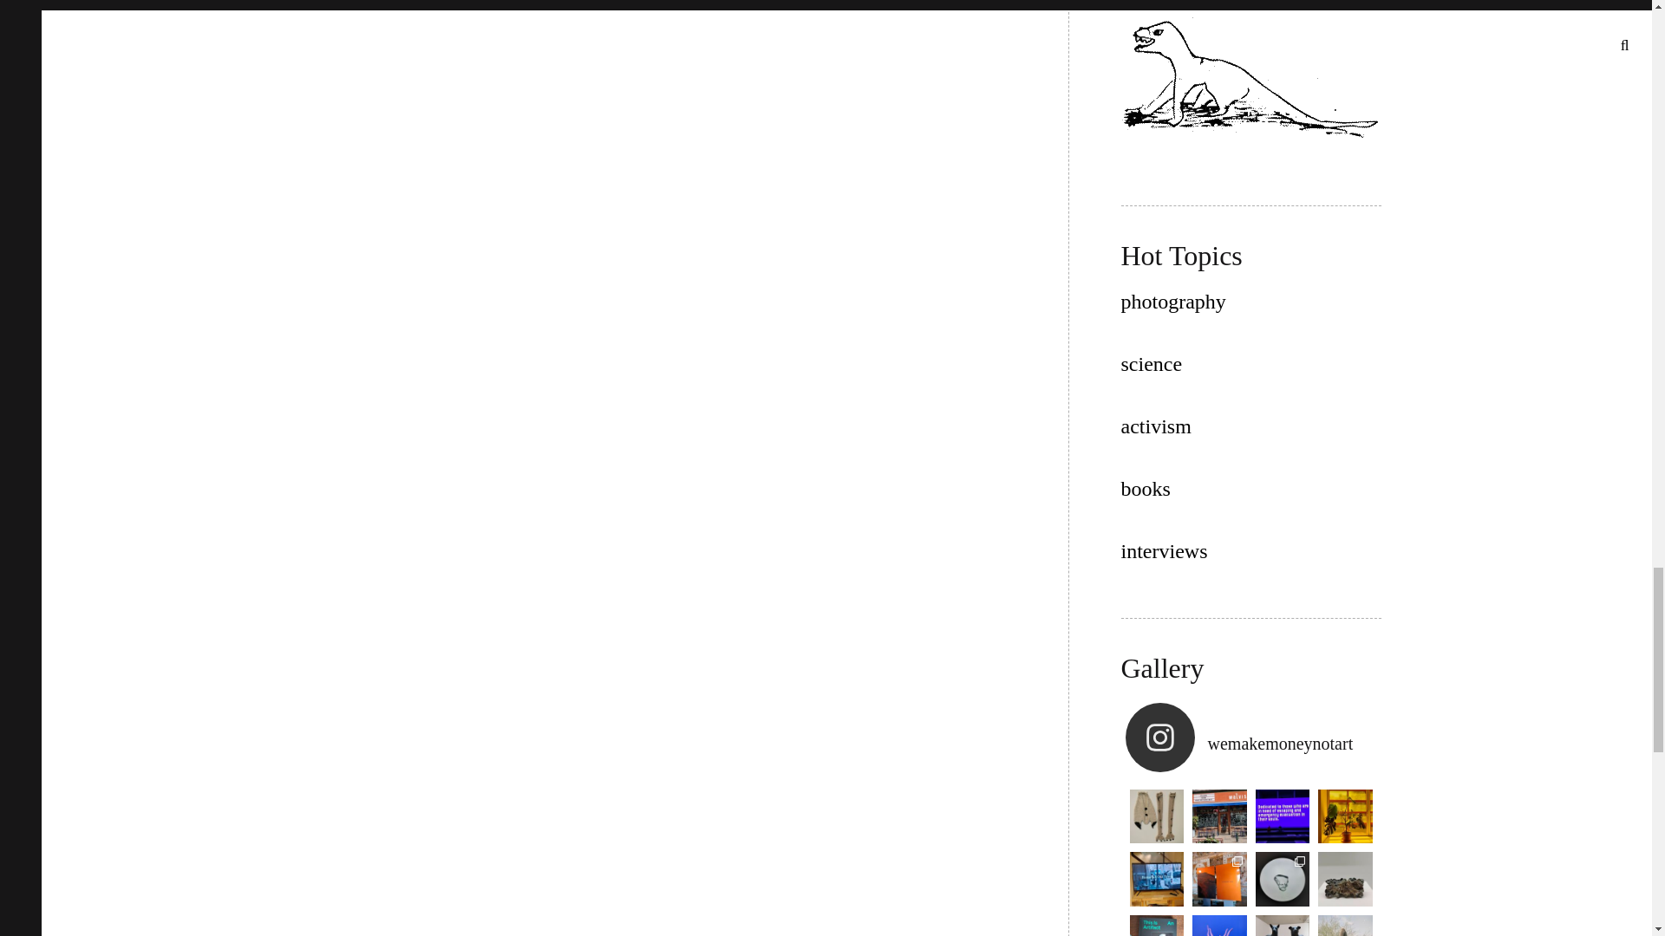  What do you see at coordinates (1164, 551) in the screenshot?
I see `interviews` at bounding box center [1164, 551].